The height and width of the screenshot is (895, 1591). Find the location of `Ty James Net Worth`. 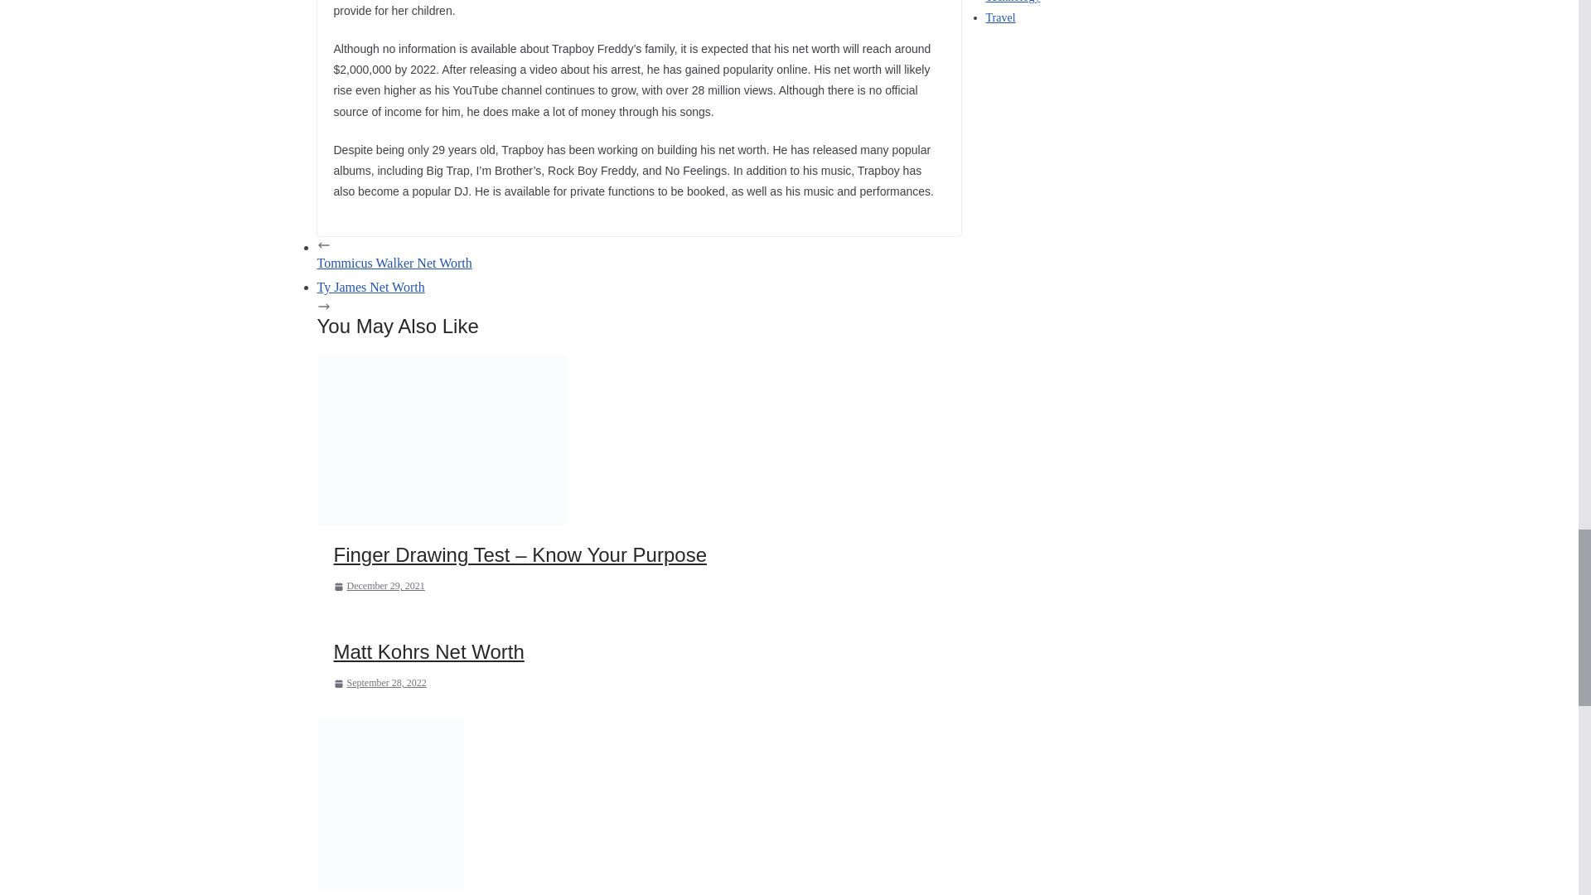

Ty James Net Worth is located at coordinates (638, 297).